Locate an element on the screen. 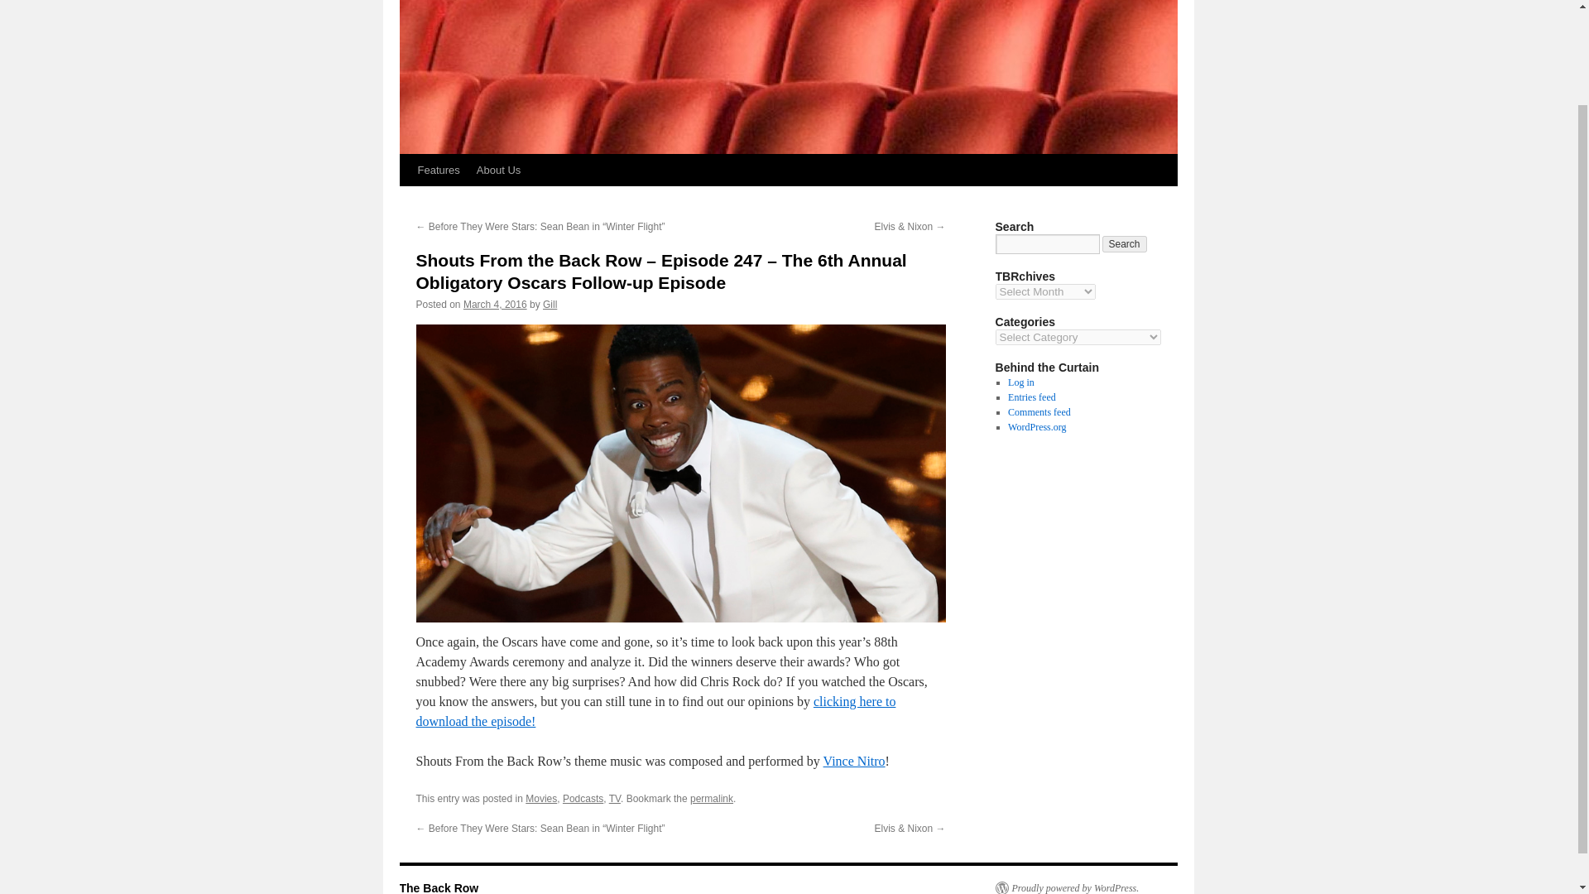  clicking here to download the episode! is located at coordinates (655, 712).